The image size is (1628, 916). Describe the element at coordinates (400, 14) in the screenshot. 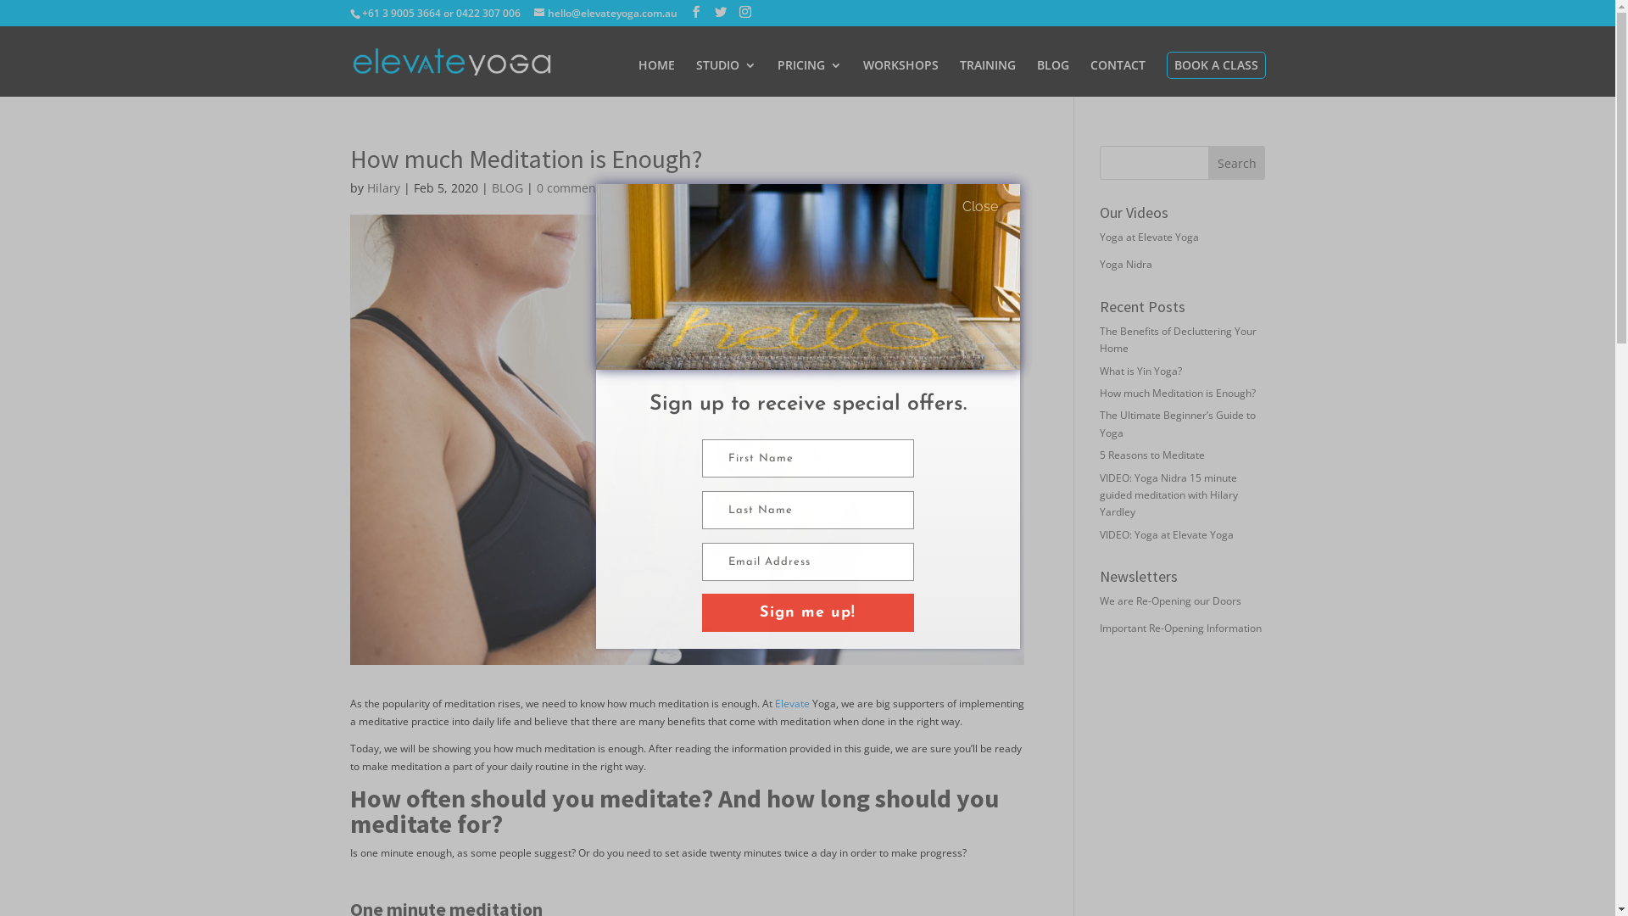

I see `+61 3 9005 3664` at that location.